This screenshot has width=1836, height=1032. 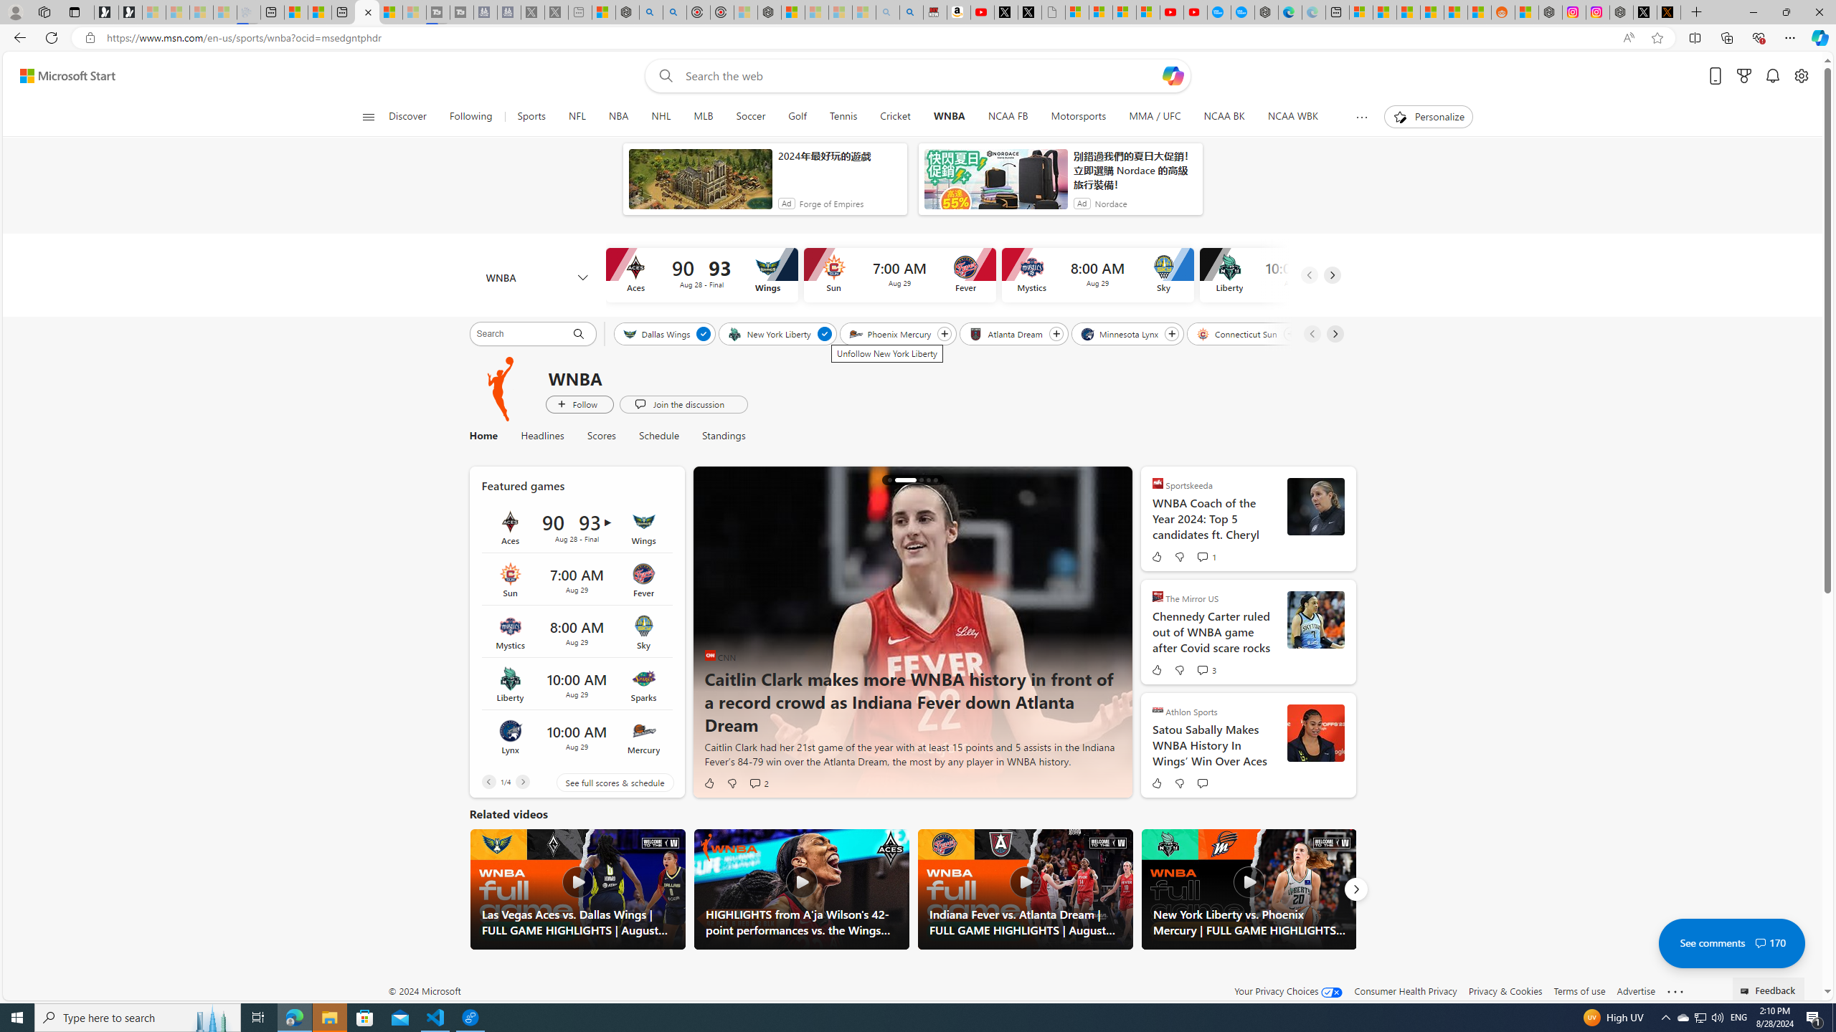 What do you see at coordinates (842, 117) in the screenshot?
I see `Tennis` at bounding box center [842, 117].